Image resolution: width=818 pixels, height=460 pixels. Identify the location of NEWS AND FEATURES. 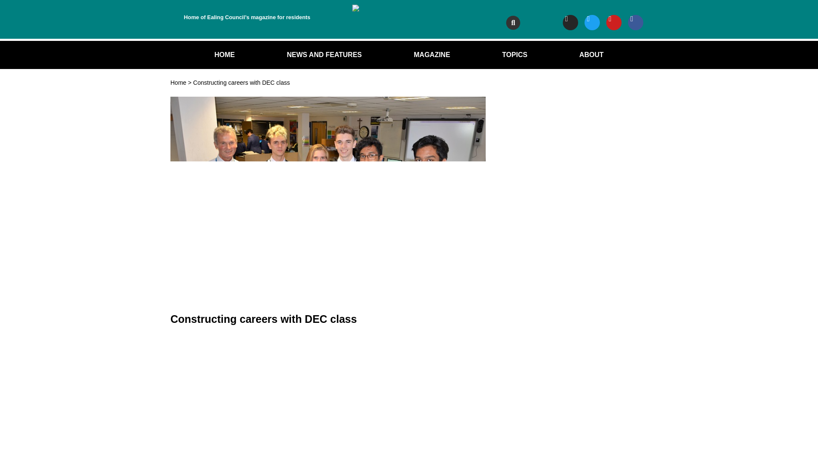
(324, 55).